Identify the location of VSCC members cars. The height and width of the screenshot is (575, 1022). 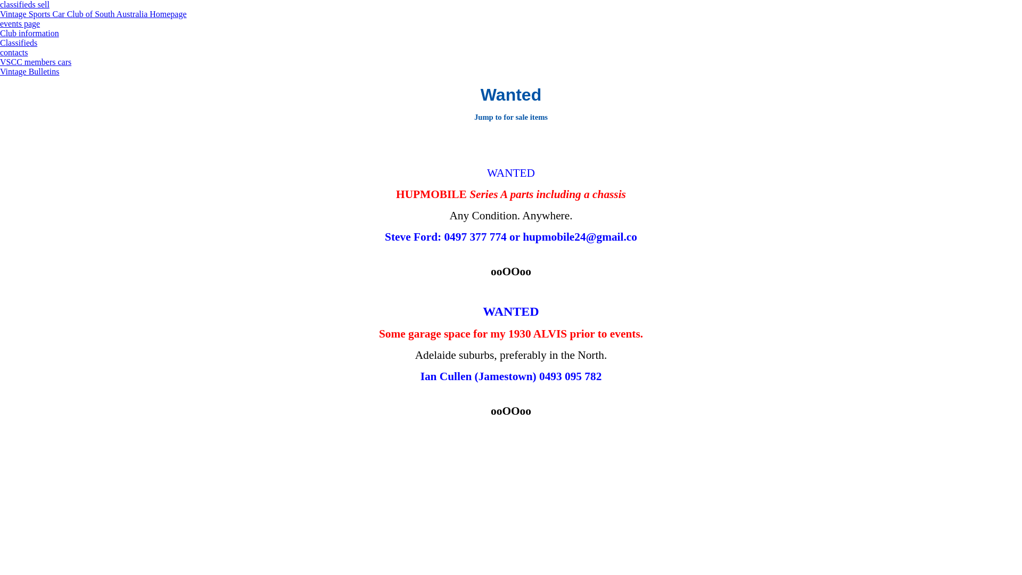
(36, 62).